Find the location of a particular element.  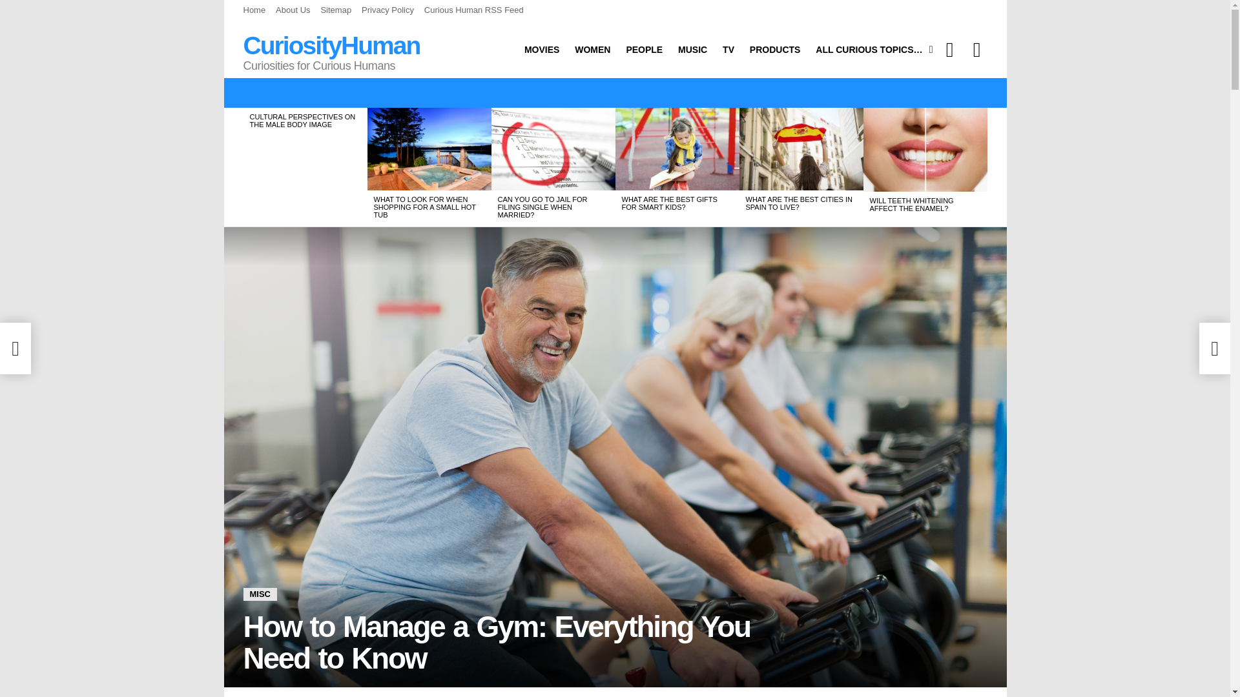

TV is located at coordinates (728, 49).